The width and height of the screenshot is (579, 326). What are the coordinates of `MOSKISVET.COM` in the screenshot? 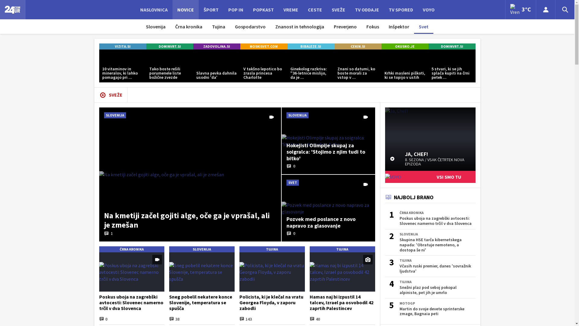 It's located at (264, 46).